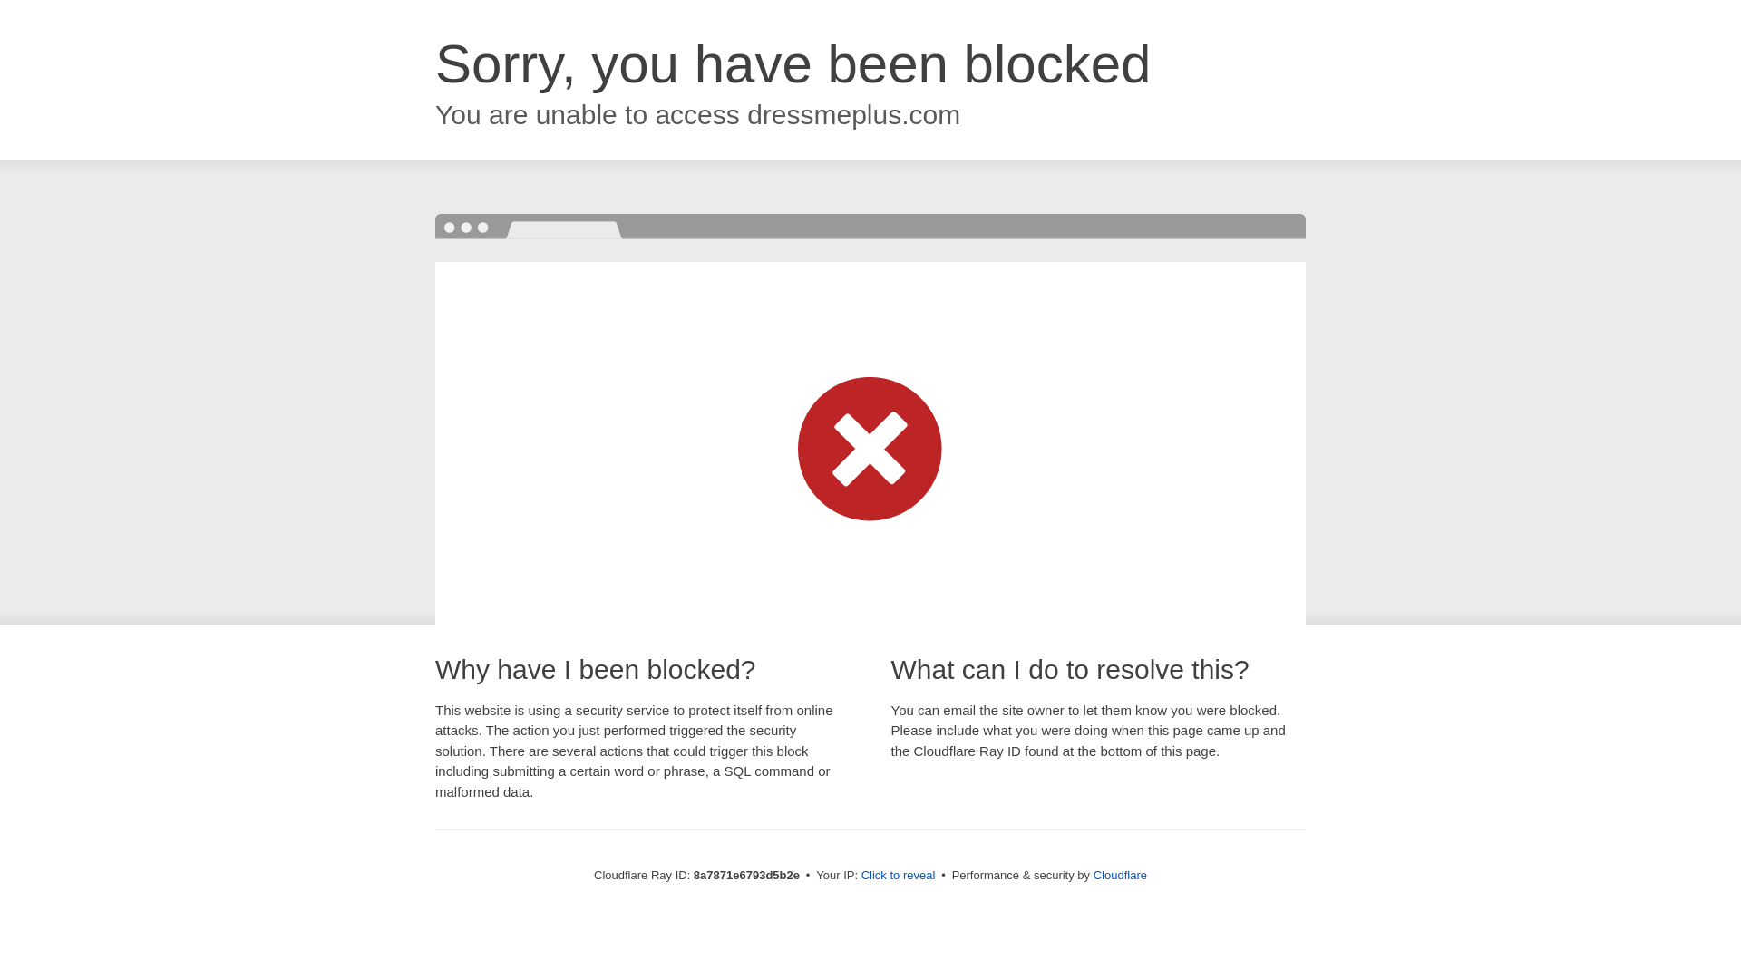  Describe the element at coordinates (899, 876) in the screenshot. I see `Click to reveal` at that location.